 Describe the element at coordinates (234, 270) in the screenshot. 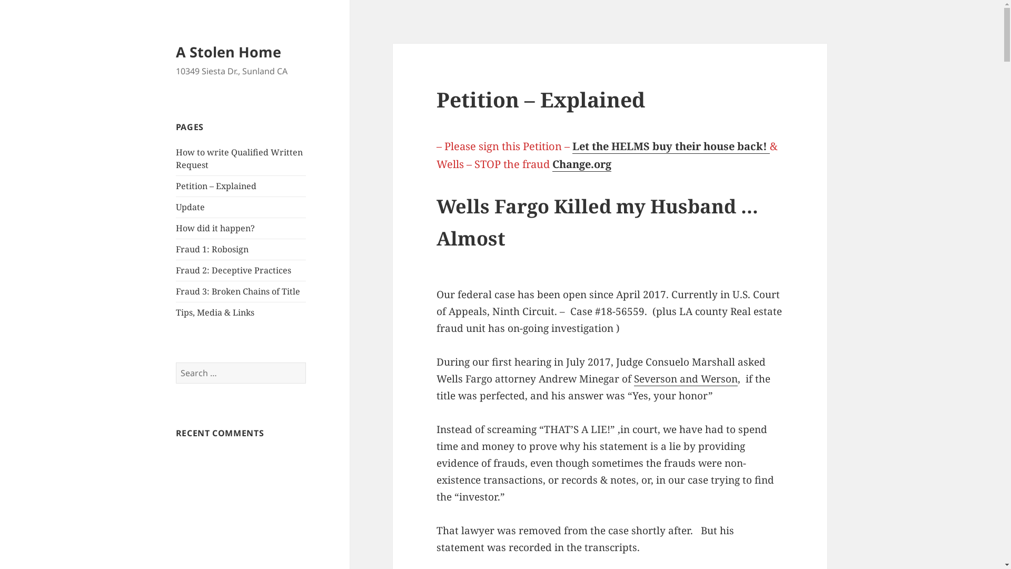

I see `Fraud 2: Deceptive Practices` at that location.